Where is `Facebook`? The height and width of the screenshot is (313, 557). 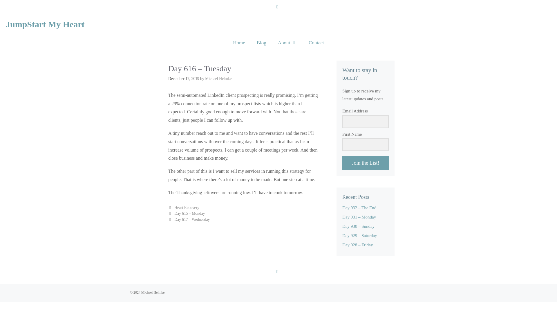 Facebook is located at coordinates (277, 6).